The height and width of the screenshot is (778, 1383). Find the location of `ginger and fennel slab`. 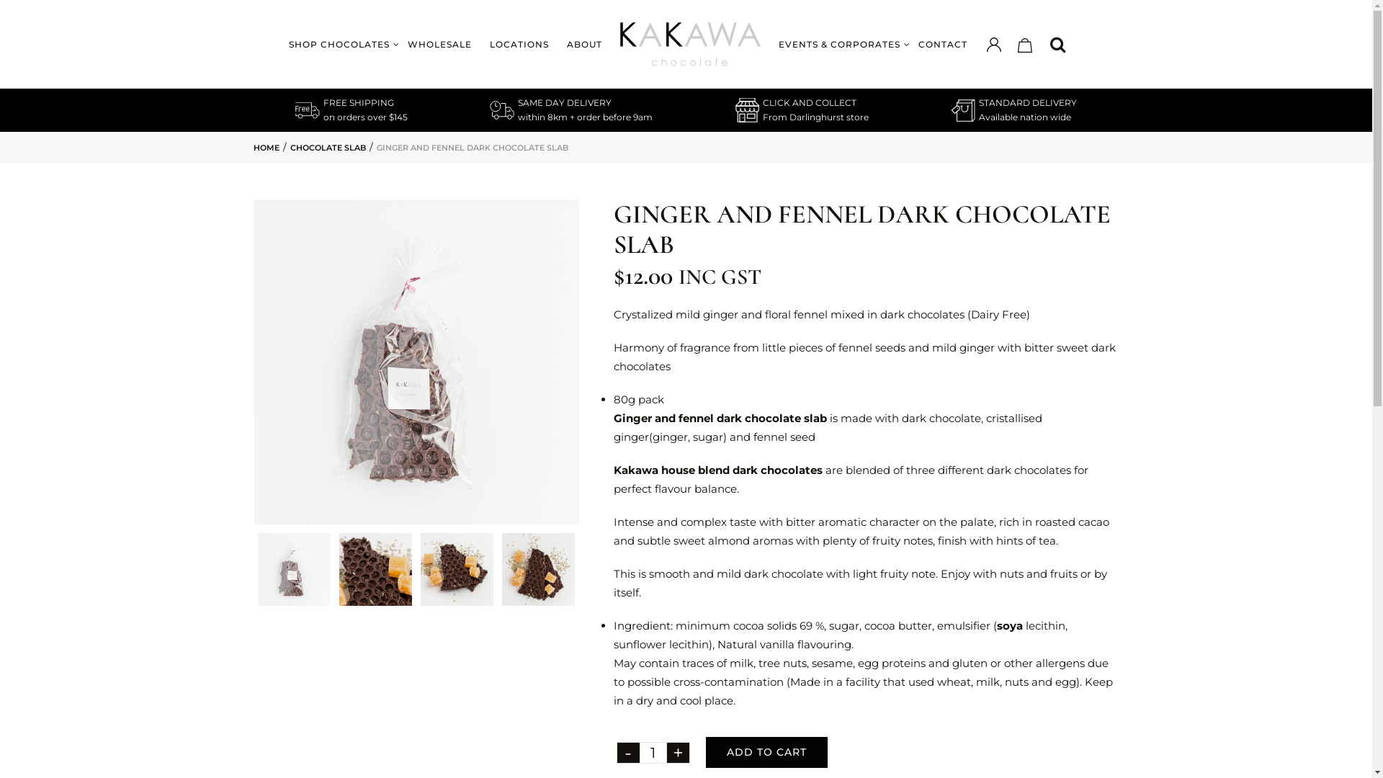

ginger and fennel slab is located at coordinates (416, 362).